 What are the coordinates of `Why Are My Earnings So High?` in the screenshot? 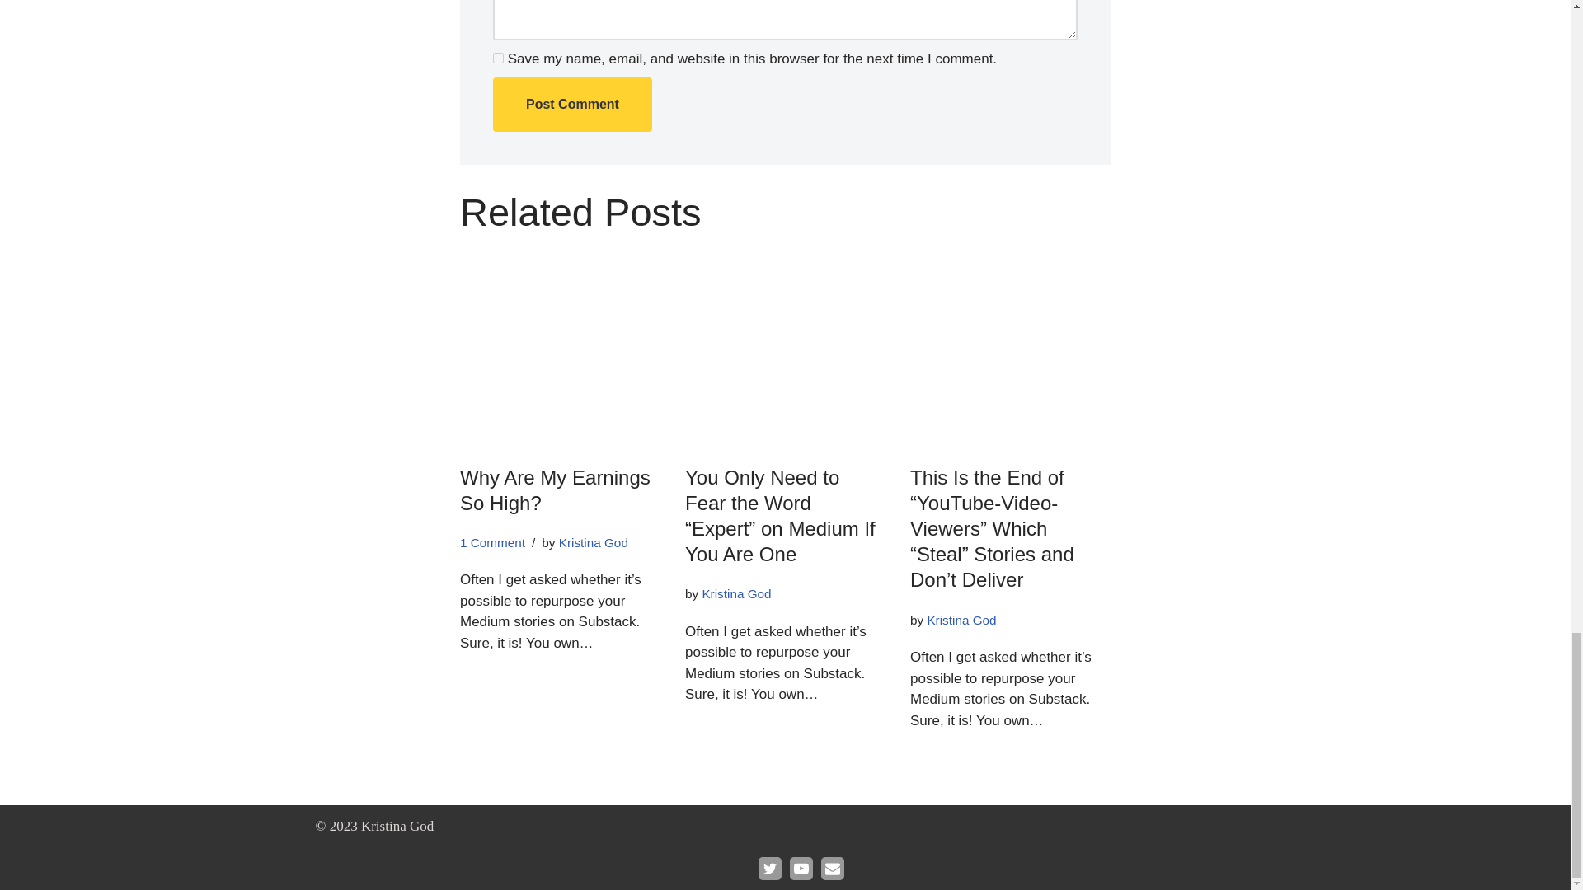 It's located at (556, 489).